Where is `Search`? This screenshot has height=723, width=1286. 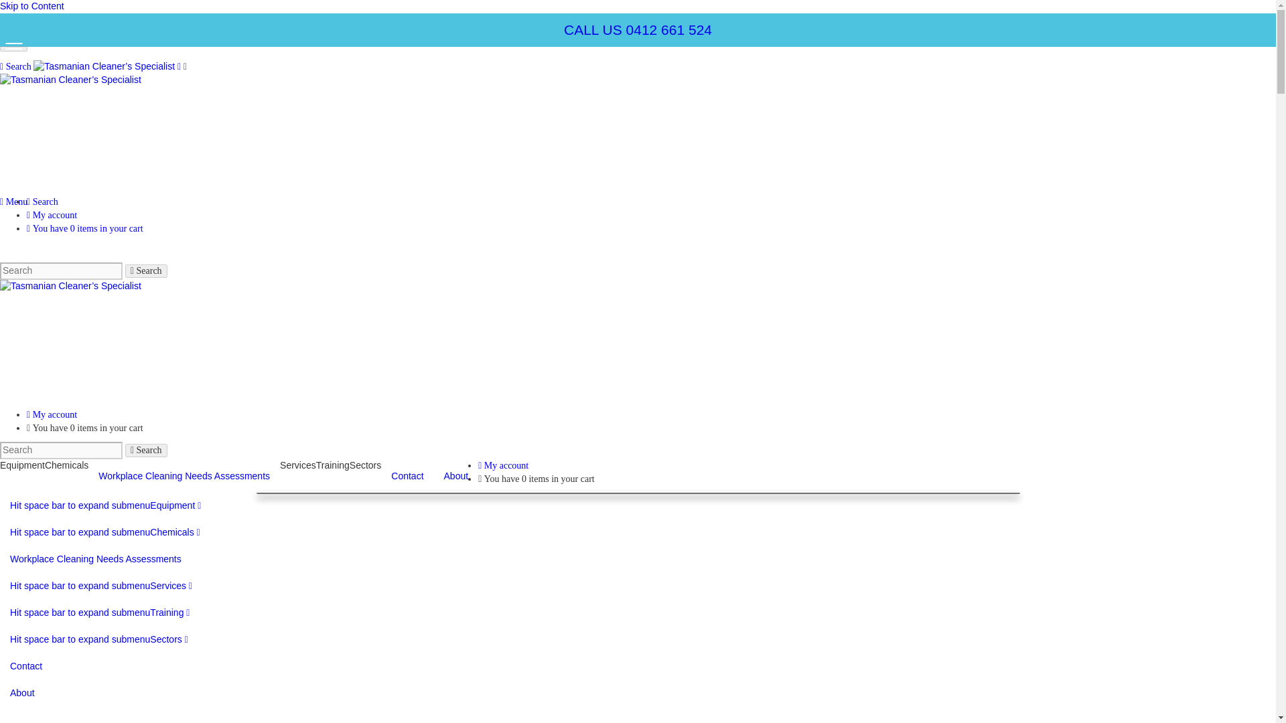 Search is located at coordinates (16, 66).